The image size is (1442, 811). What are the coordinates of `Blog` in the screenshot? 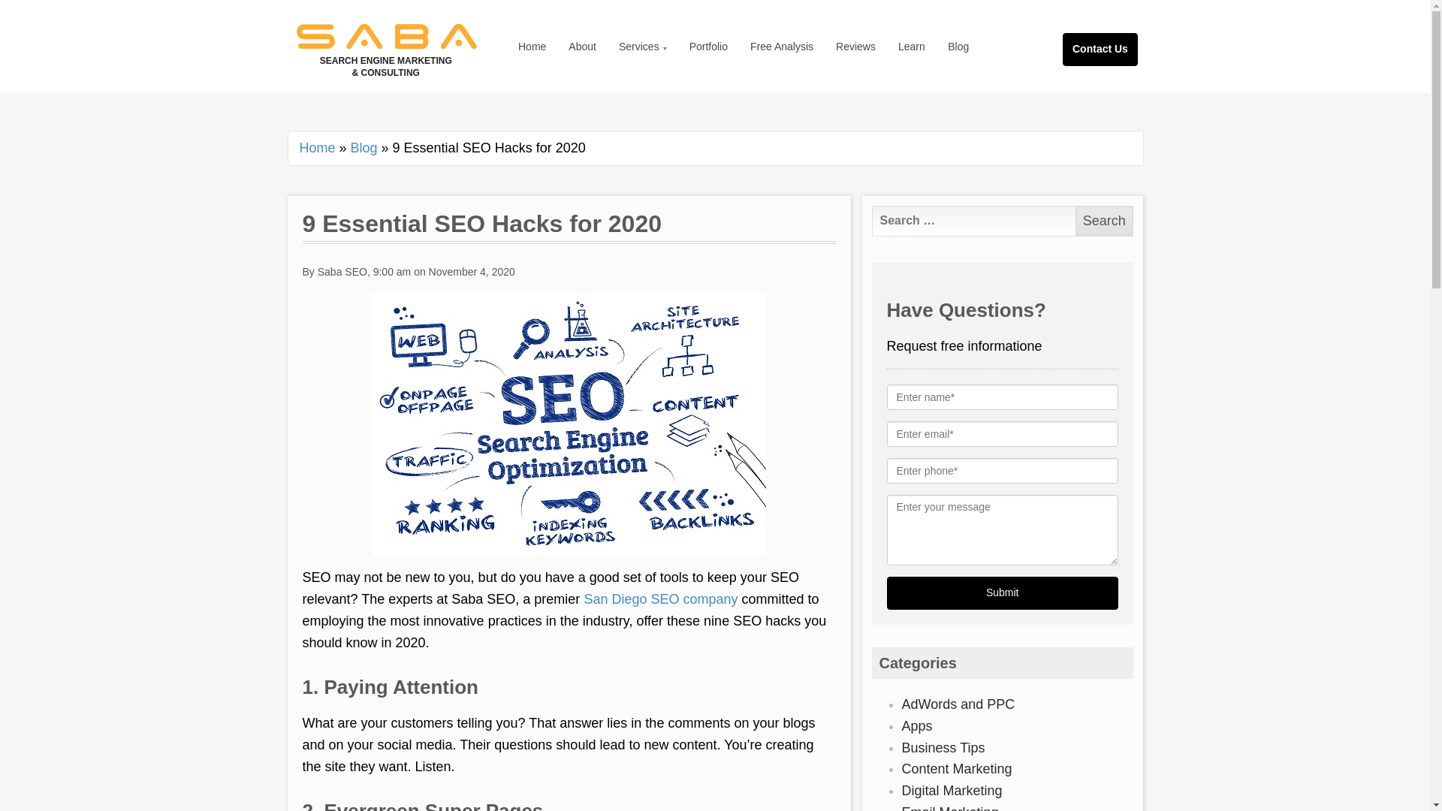 It's located at (364, 147).